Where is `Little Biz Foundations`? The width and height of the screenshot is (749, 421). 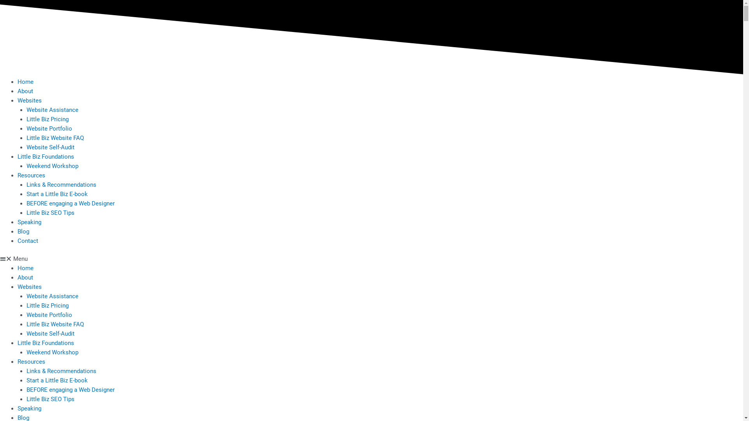 Little Biz Foundations is located at coordinates (46, 156).